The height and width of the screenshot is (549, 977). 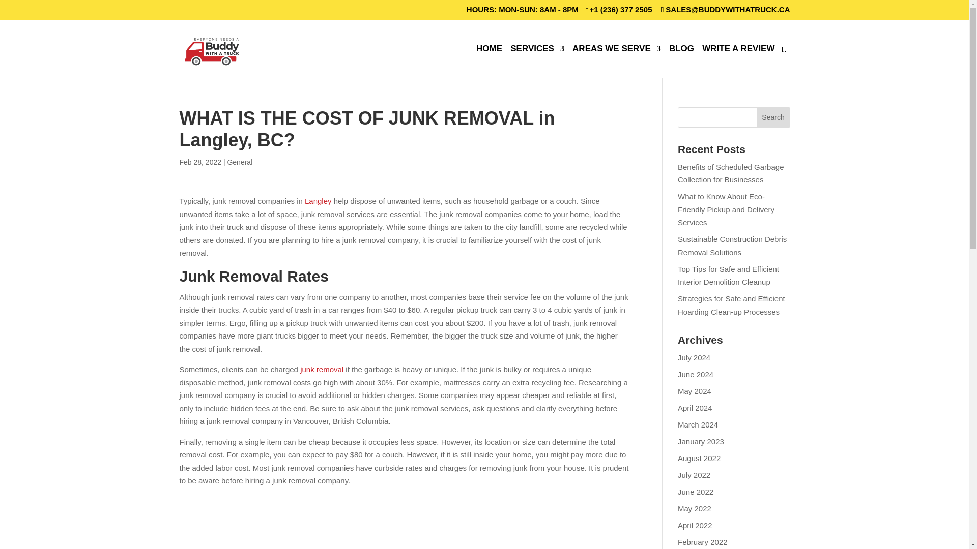 What do you see at coordinates (322, 369) in the screenshot?
I see `junk removal` at bounding box center [322, 369].